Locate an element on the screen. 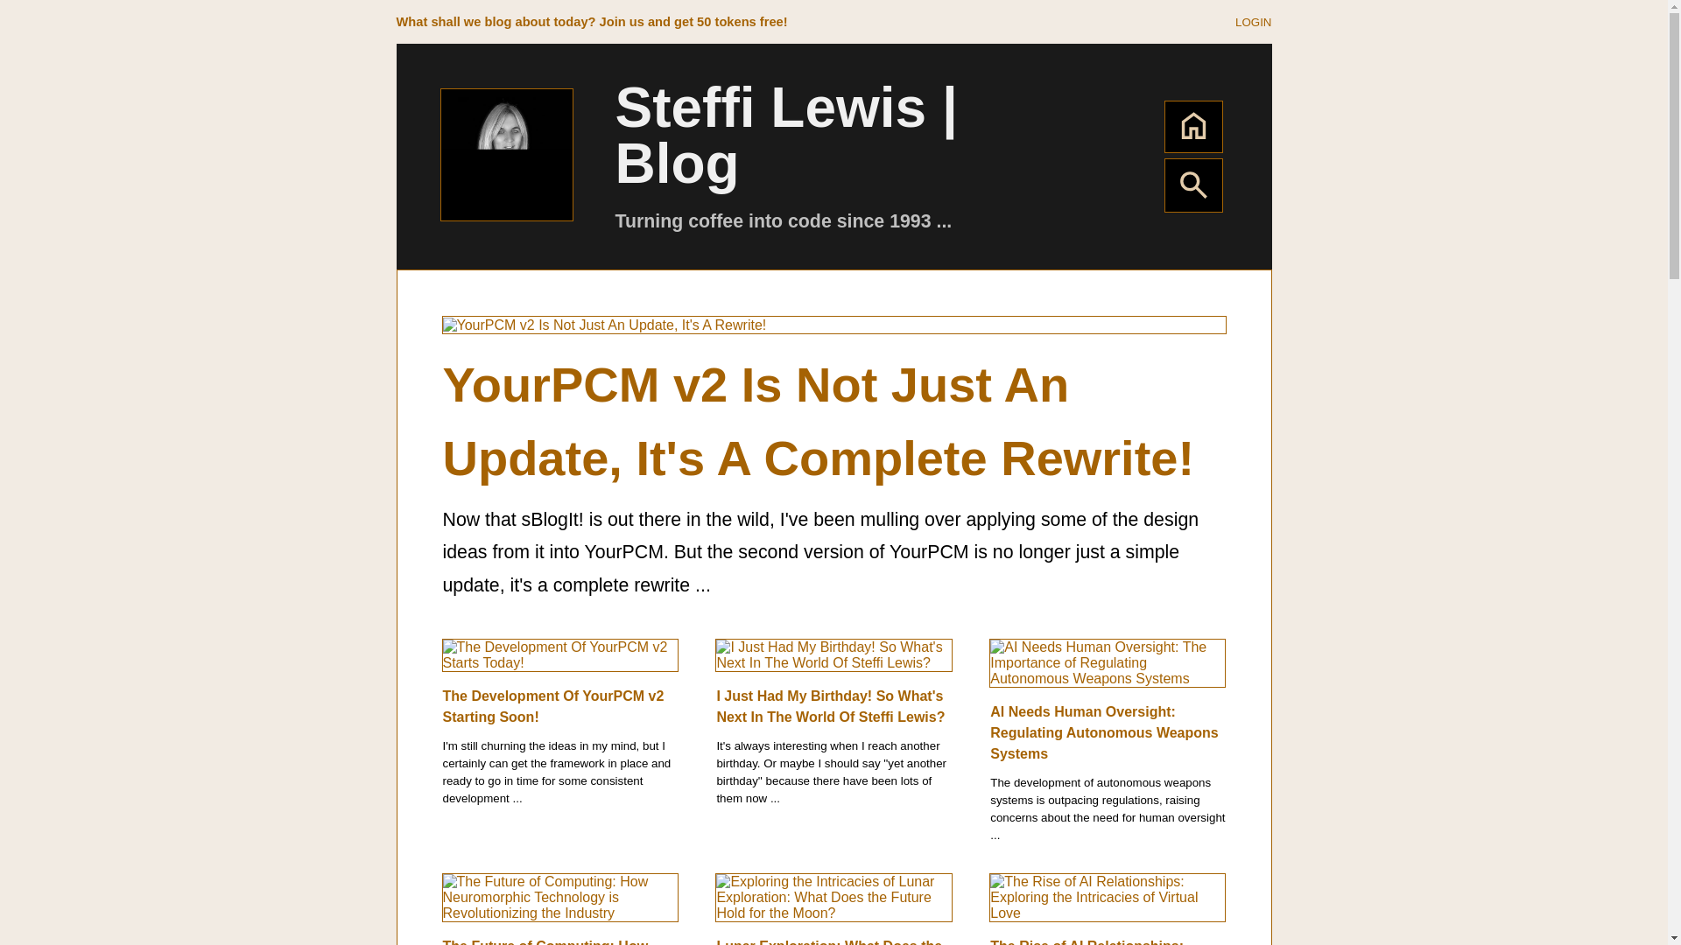 The image size is (1681, 945). Click here to view this blog post is located at coordinates (833, 896).